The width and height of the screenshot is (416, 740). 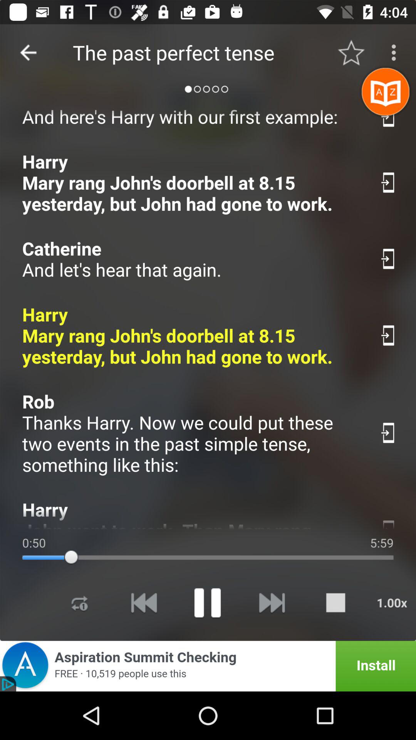 What do you see at coordinates (193, 433) in the screenshot?
I see `open item above harry john went item` at bounding box center [193, 433].